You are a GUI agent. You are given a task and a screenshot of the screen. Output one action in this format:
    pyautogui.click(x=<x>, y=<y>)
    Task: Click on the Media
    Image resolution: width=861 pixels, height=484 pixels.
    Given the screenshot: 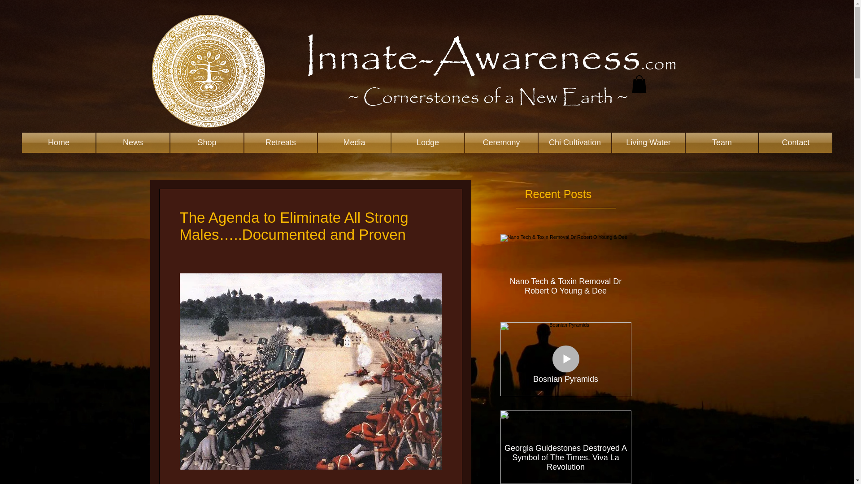 What is the action you would take?
    pyautogui.click(x=354, y=143)
    